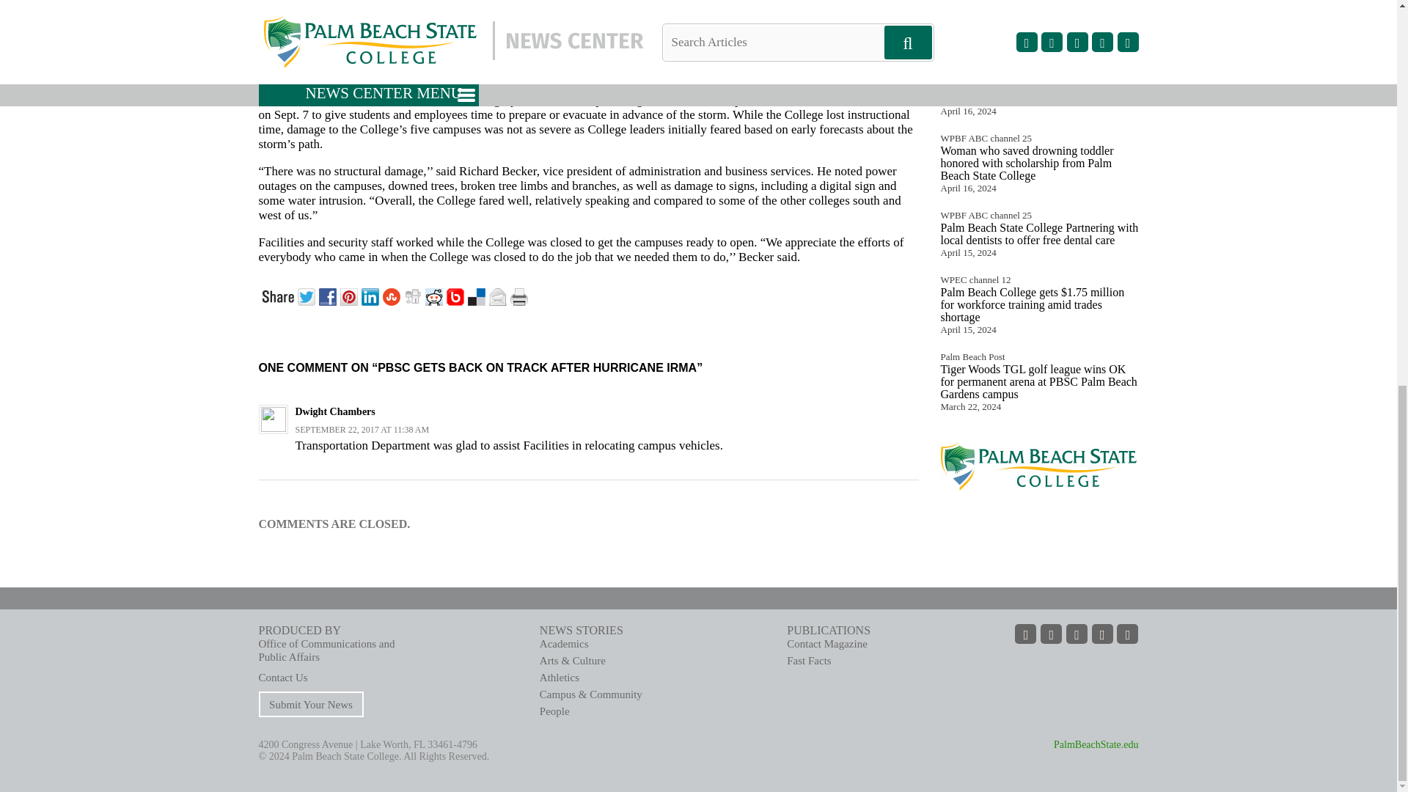 The image size is (1408, 792). I want to click on StumbleUpon, so click(393, 295).